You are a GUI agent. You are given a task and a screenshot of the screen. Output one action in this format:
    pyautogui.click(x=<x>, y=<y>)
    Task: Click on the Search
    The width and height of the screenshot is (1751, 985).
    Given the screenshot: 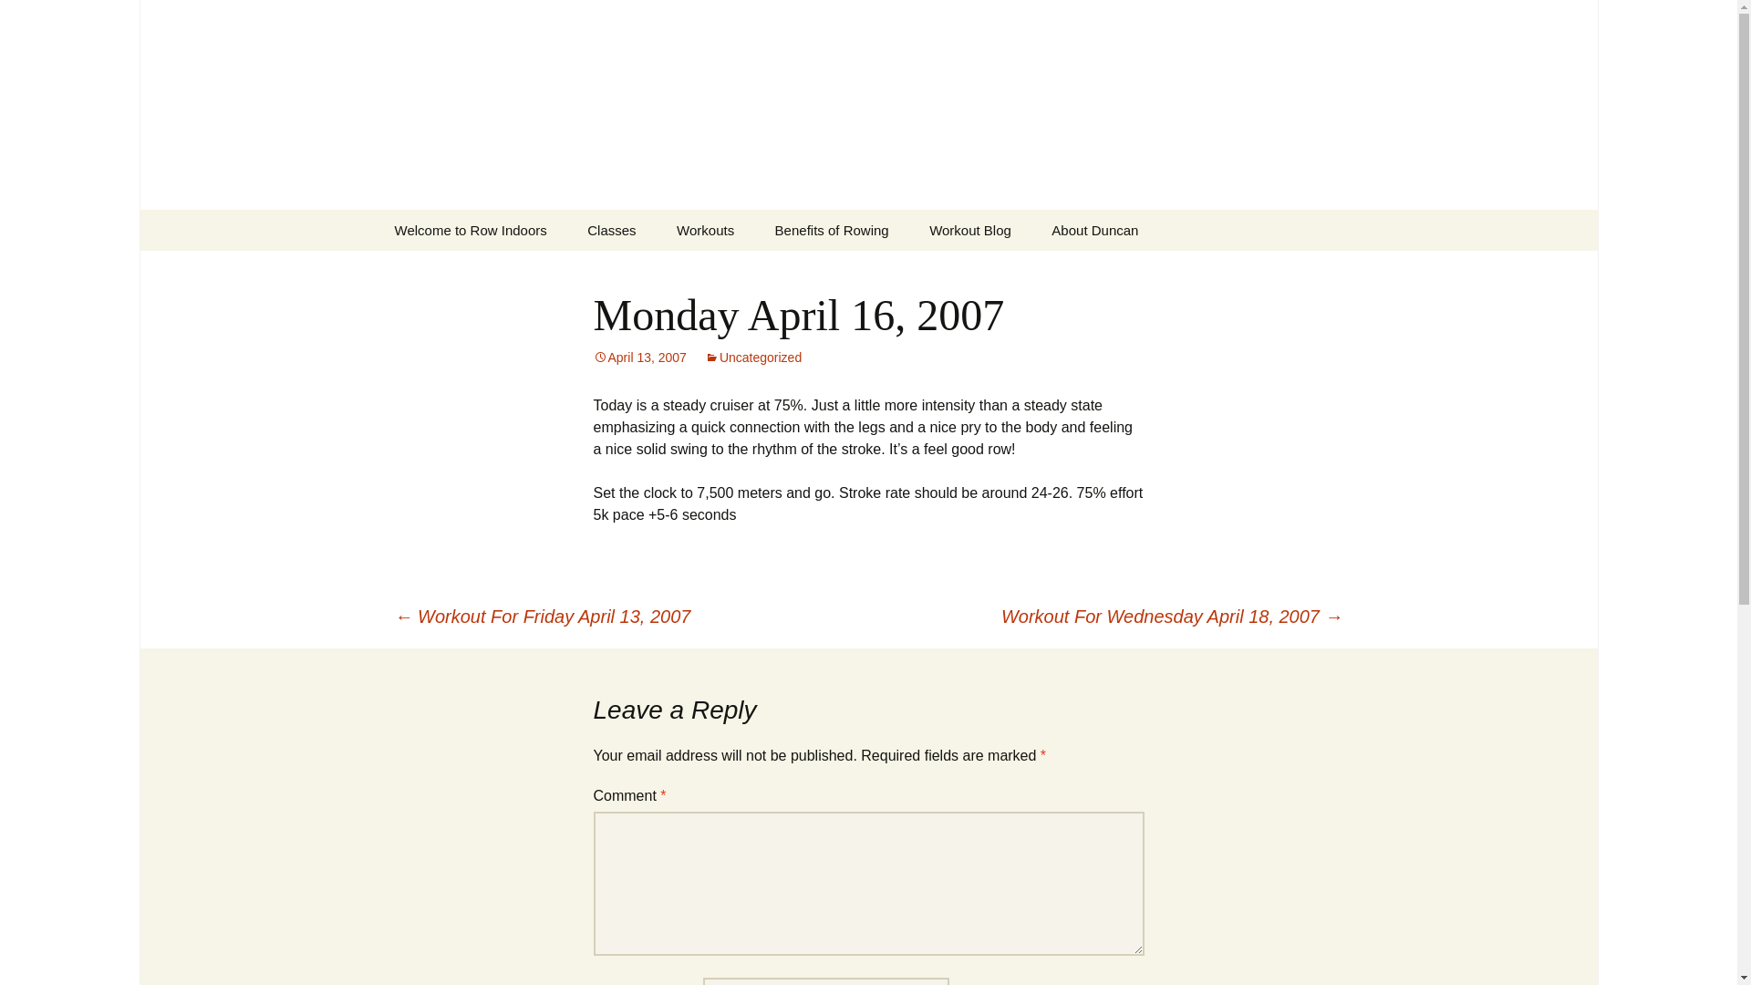 What is the action you would take?
    pyautogui.click(x=22, y=19)
    